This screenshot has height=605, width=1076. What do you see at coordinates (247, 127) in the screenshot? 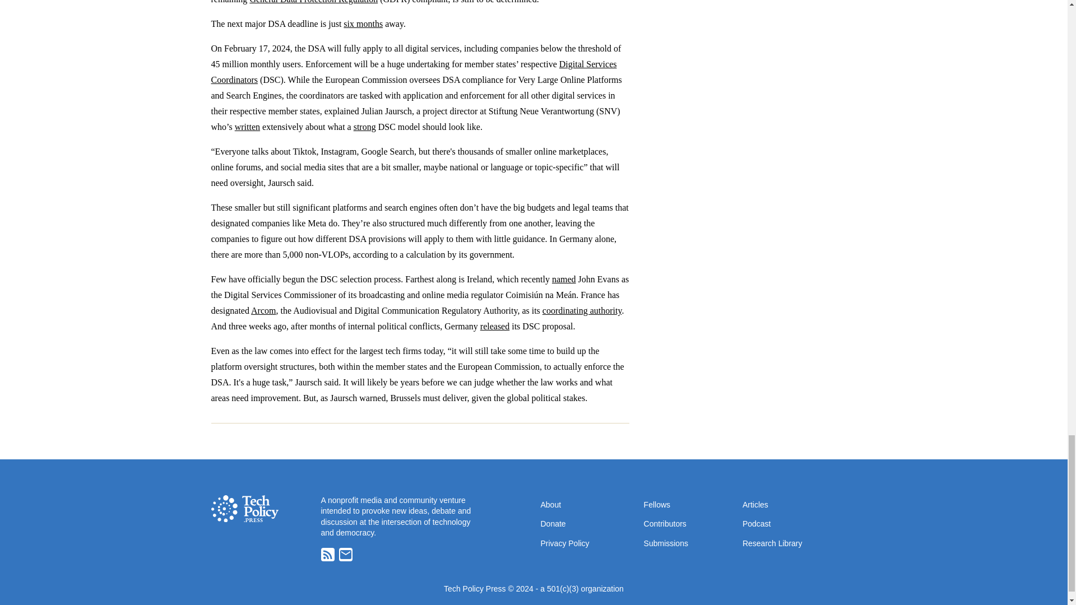
I see `written` at bounding box center [247, 127].